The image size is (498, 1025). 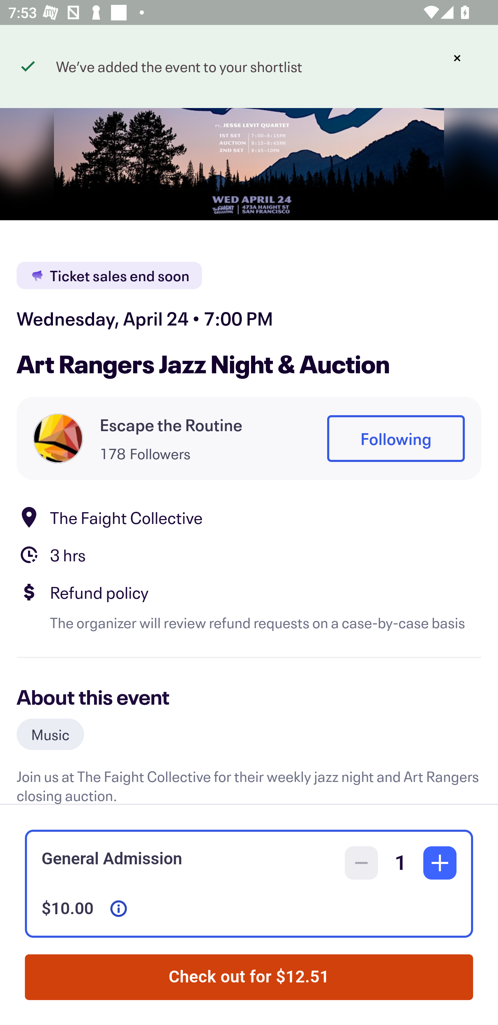 What do you see at coordinates (396, 438) in the screenshot?
I see `Following` at bounding box center [396, 438].